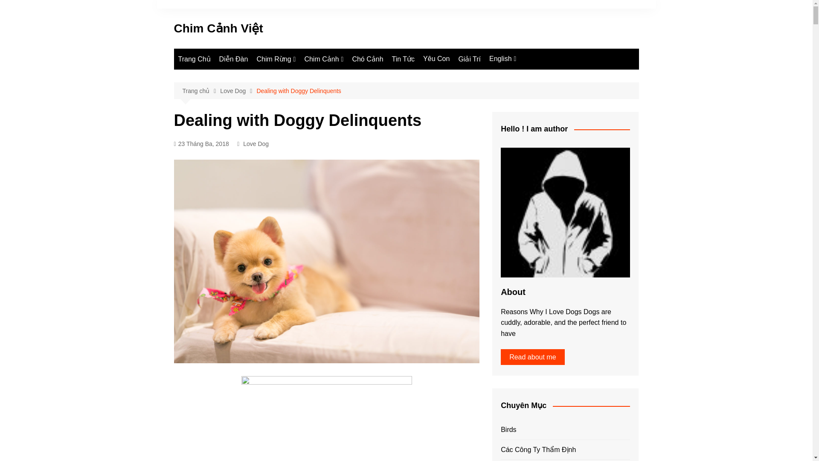  I want to click on Birds, so click(531, 90).